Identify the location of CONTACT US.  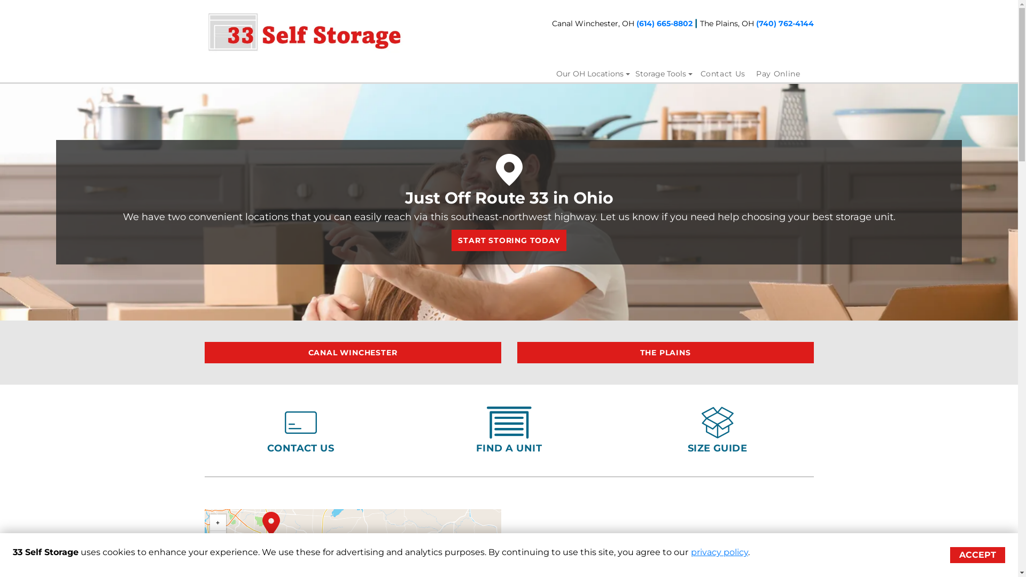
(301, 448).